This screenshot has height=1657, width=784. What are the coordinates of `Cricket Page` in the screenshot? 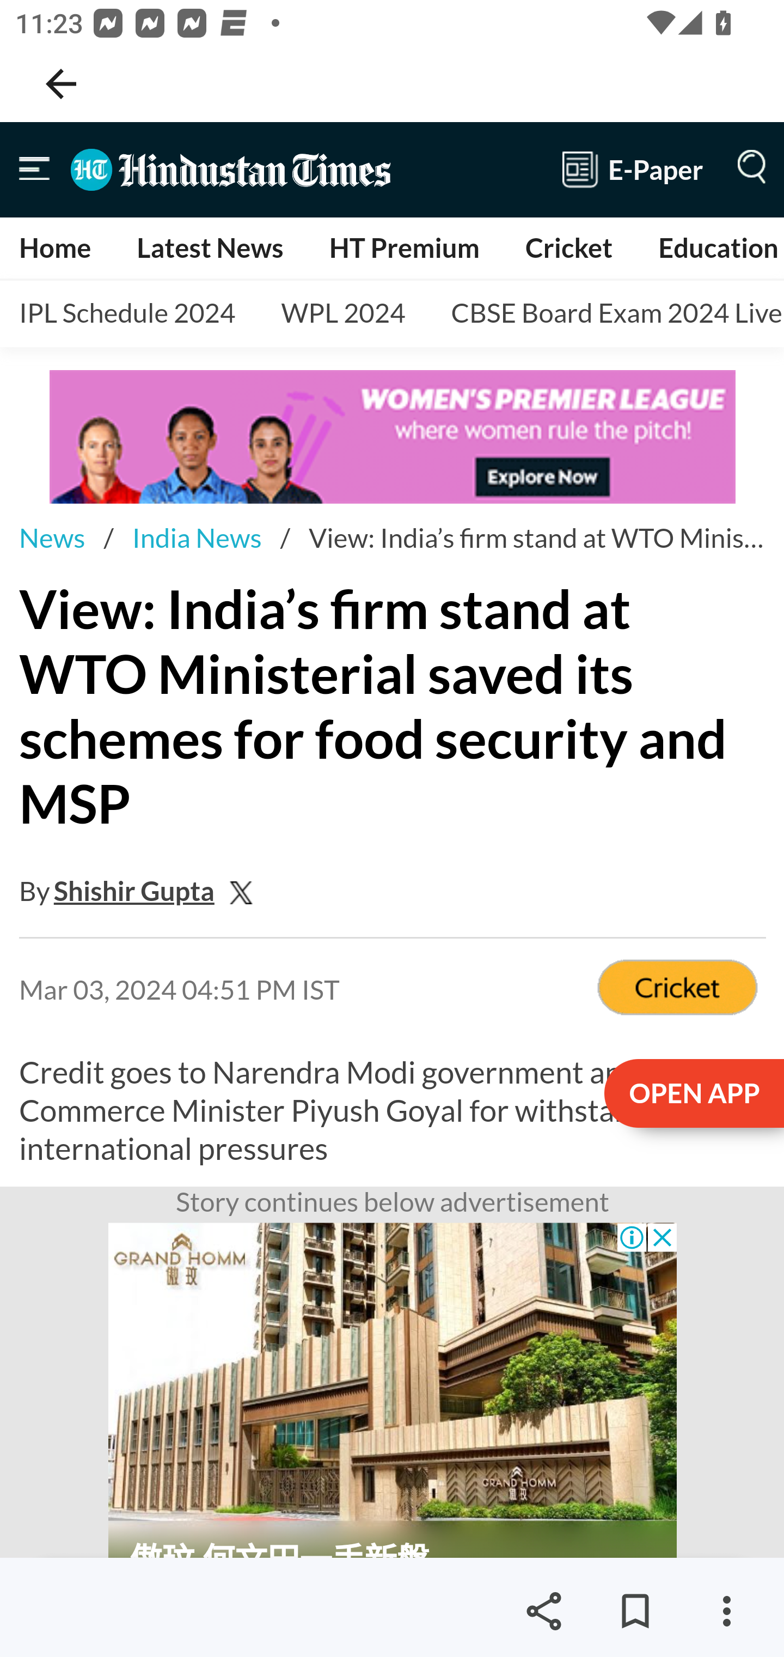 It's located at (677, 990).